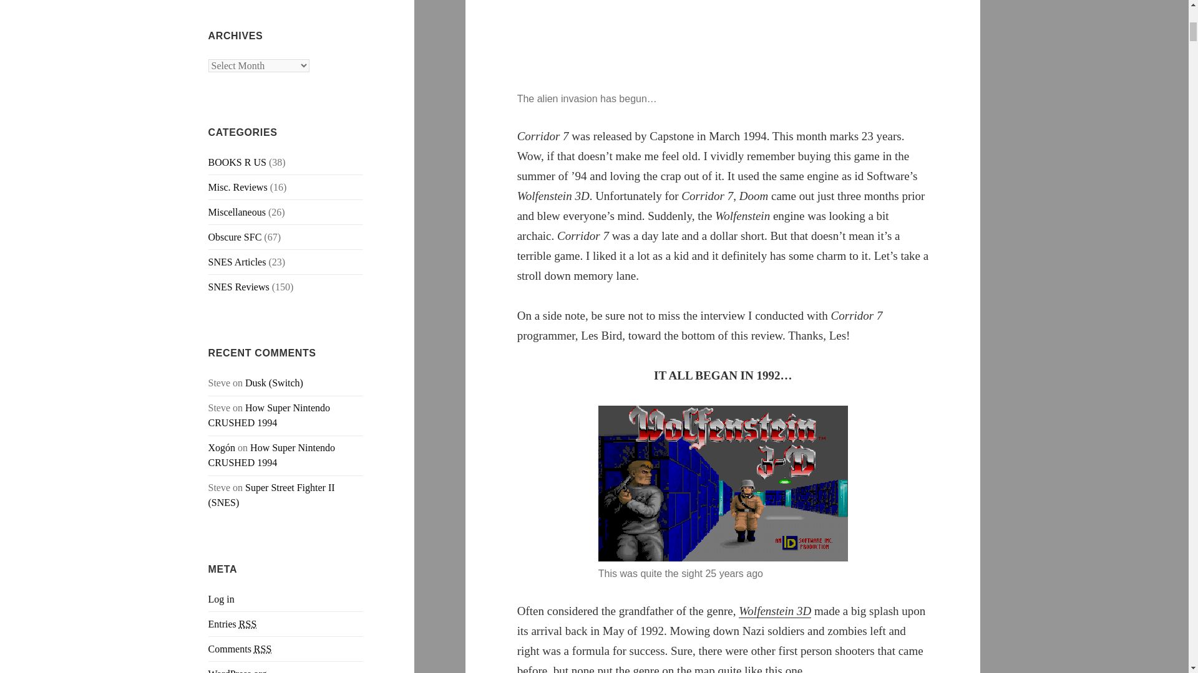 The width and height of the screenshot is (1198, 673). I want to click on Log in, so click(222, 598).